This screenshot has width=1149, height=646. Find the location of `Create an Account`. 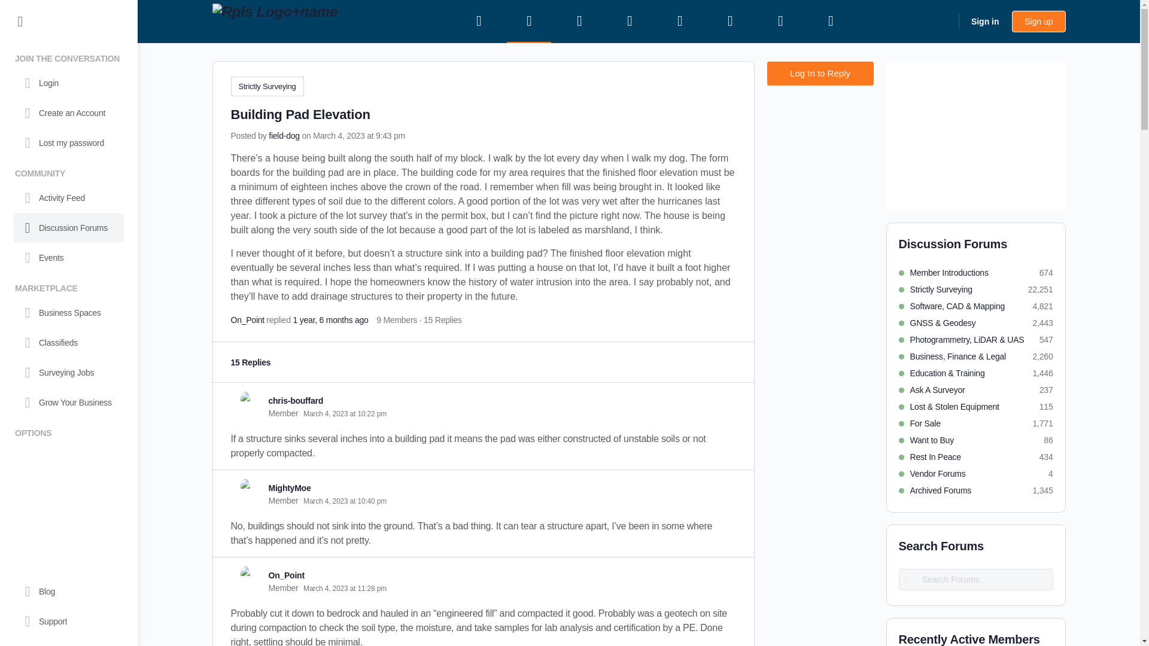

Create an Account is located at coordinates (68, 112).